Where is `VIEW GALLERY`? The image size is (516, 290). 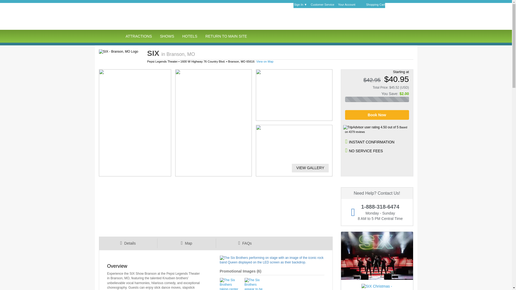
VIEW GALLERY is located at coordinates (308, 168).